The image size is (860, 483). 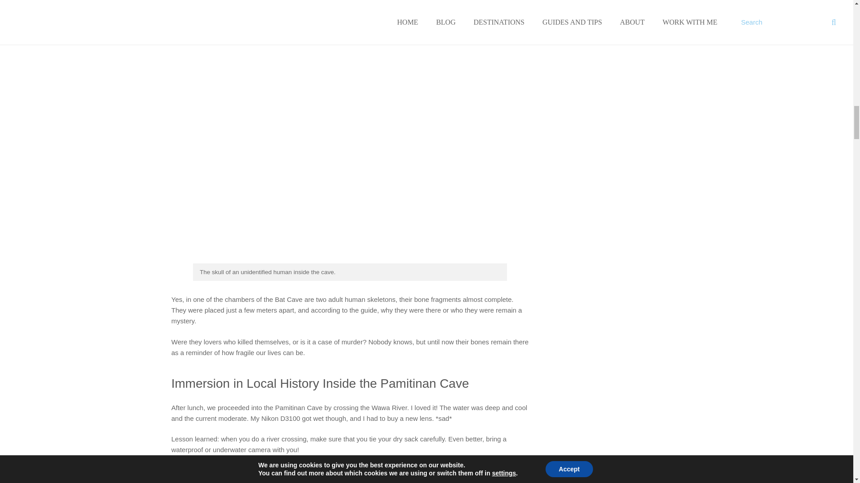 What do you see at coordinates (348, 17) in the screenshot?
I see `stalactite by Aleah Phils, on Flickr` at bounding box center [348, 17].